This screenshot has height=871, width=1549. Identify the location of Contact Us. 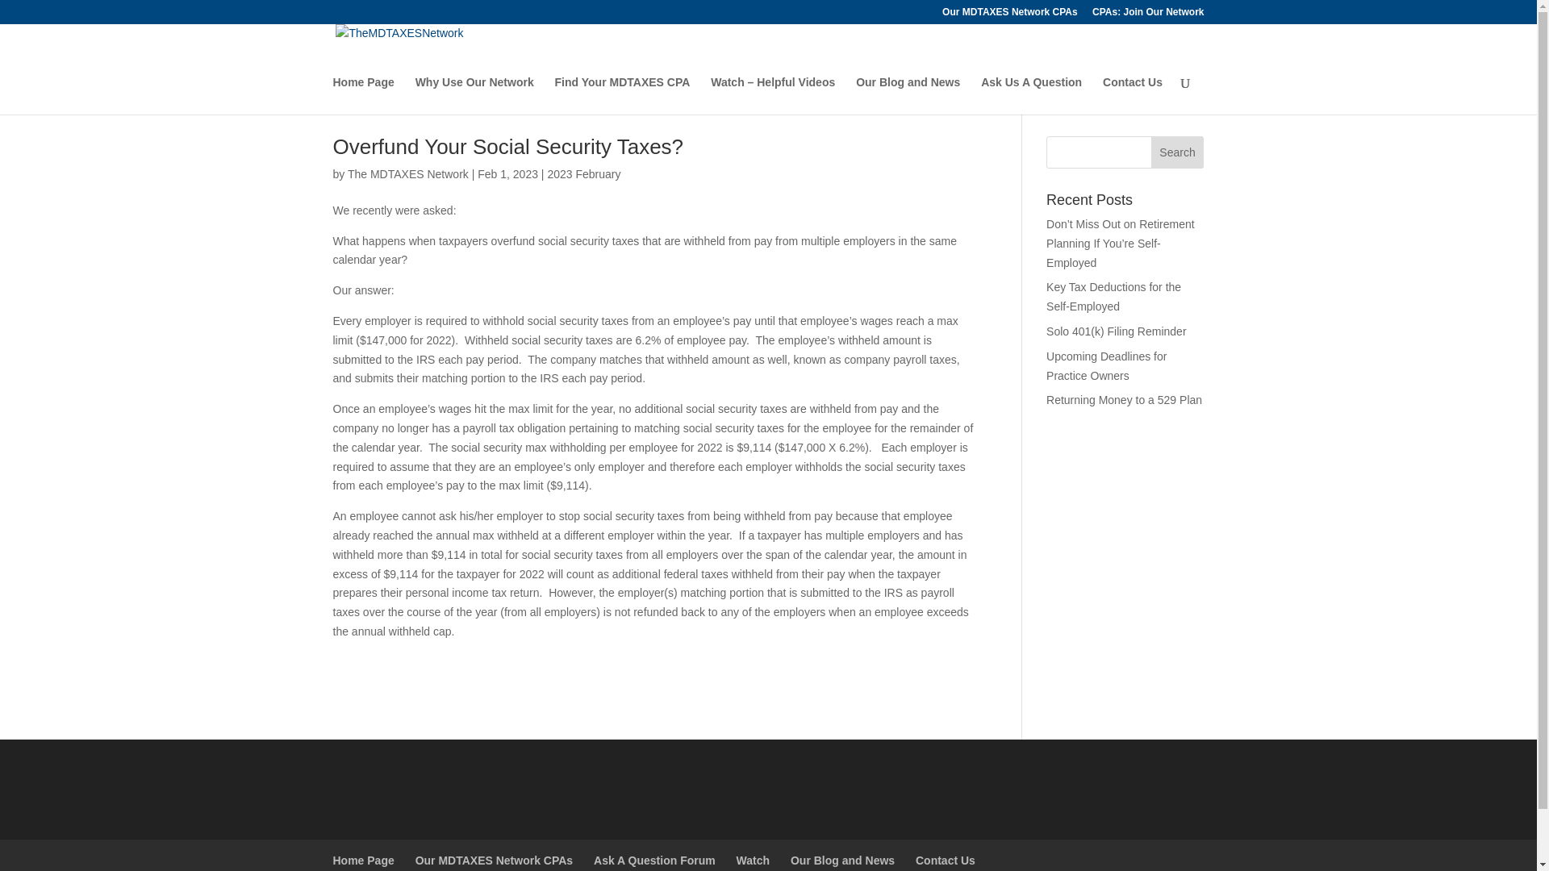
(946, 860).